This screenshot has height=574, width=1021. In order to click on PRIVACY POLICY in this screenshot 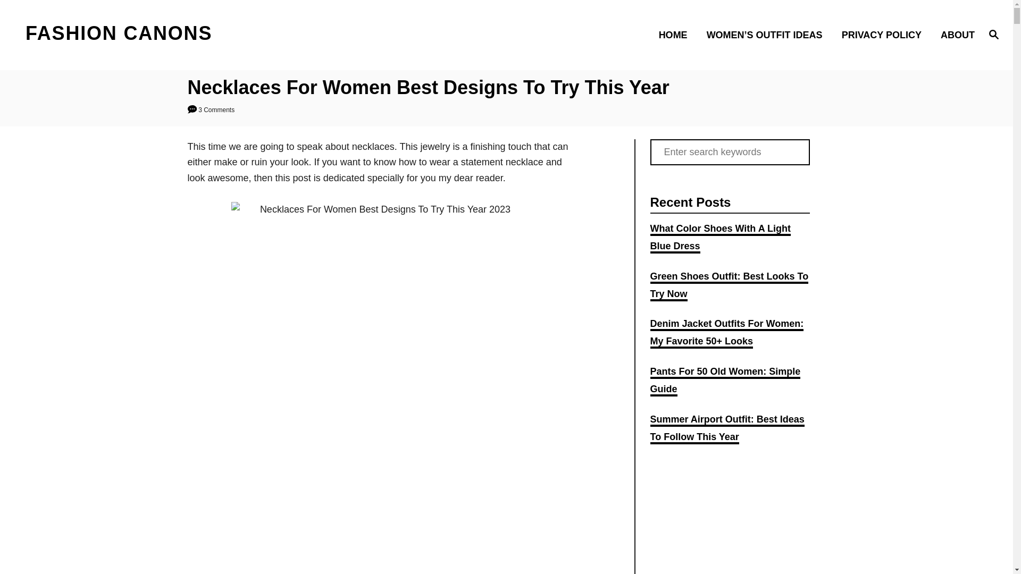, I will do `click(884, 34)`.